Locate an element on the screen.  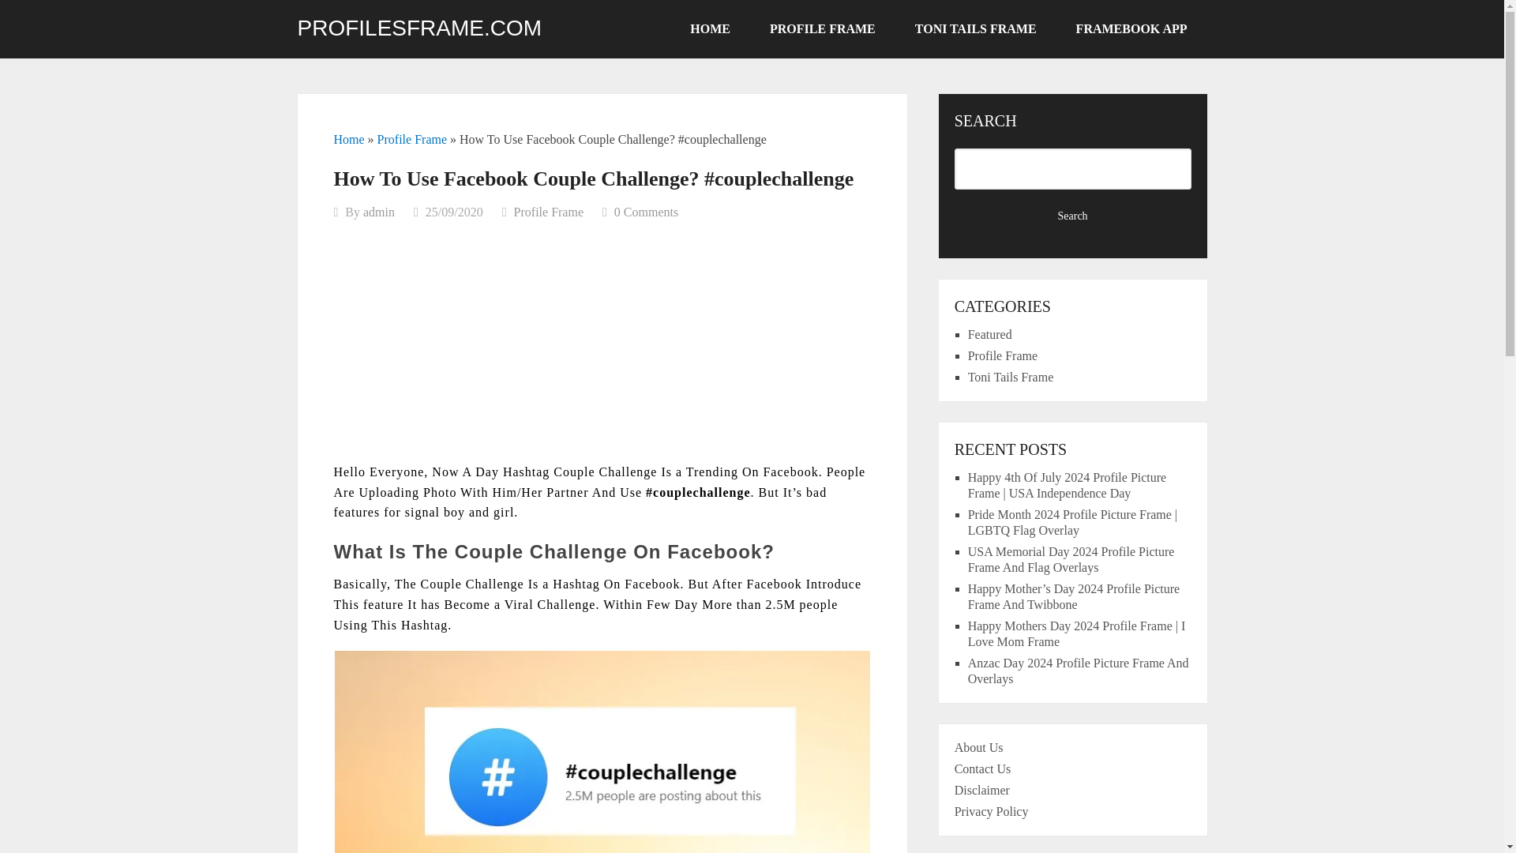
Anzac Day 2024 Profile Picture Frame And Overlays is located at coordinates (1079, 671).